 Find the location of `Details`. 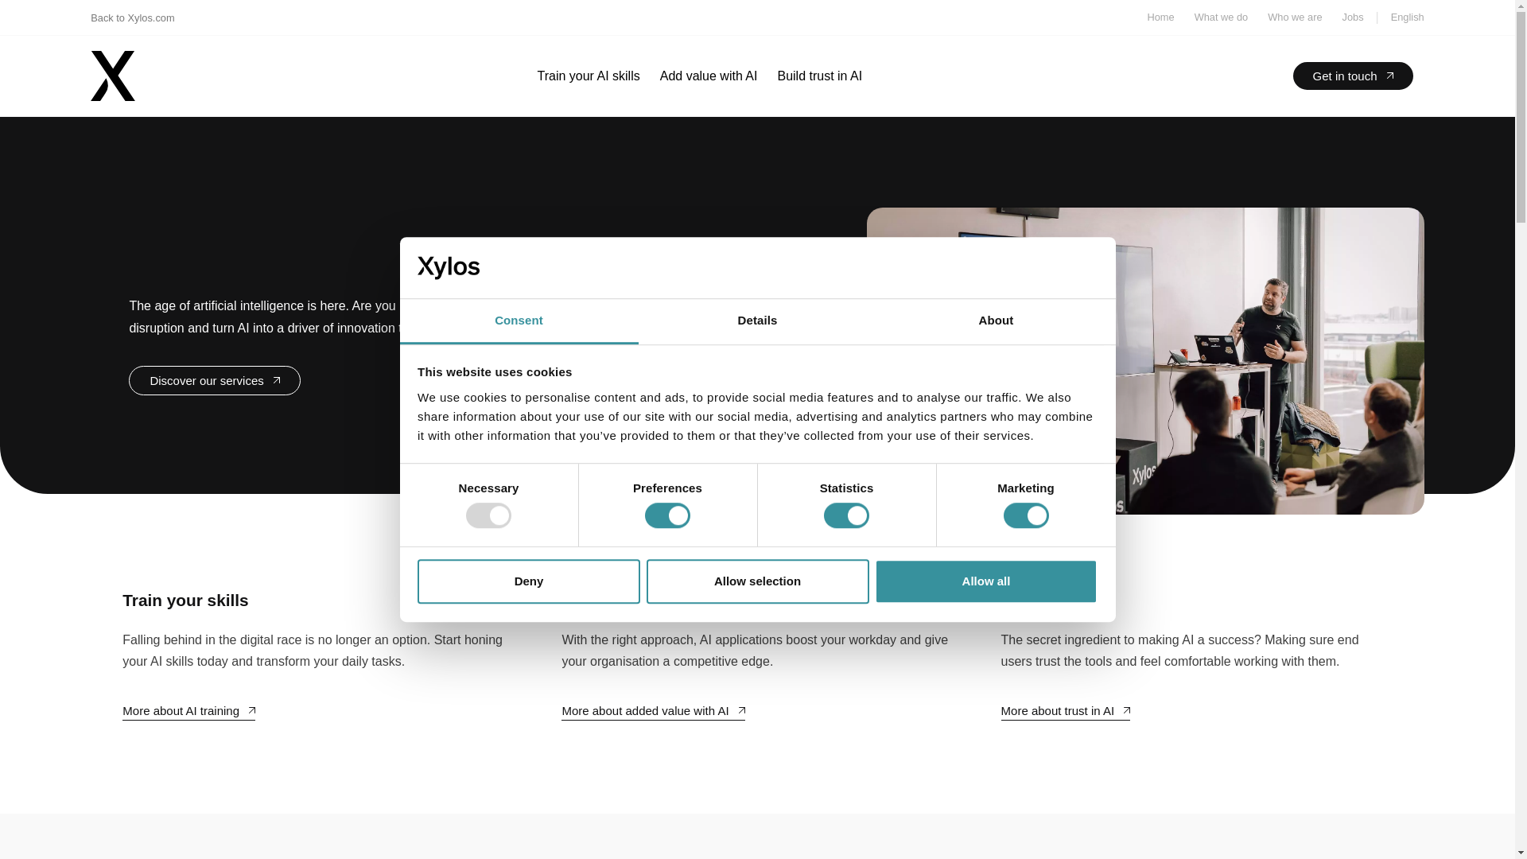

Details is located at coordinates (757, 321).